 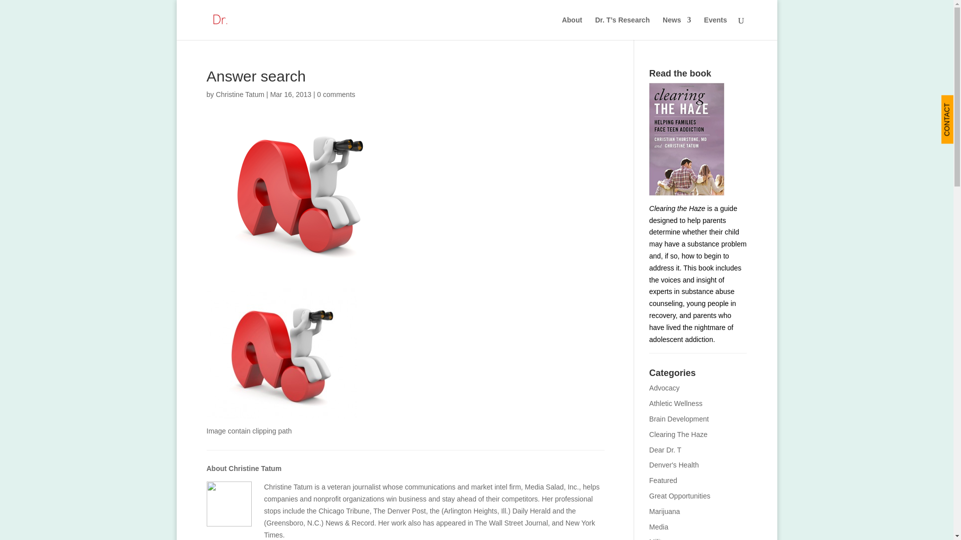 What do you see at coordinates (674, 465) in the screenshot?
I see `Denver's Health` at bounding box center [674, 465].